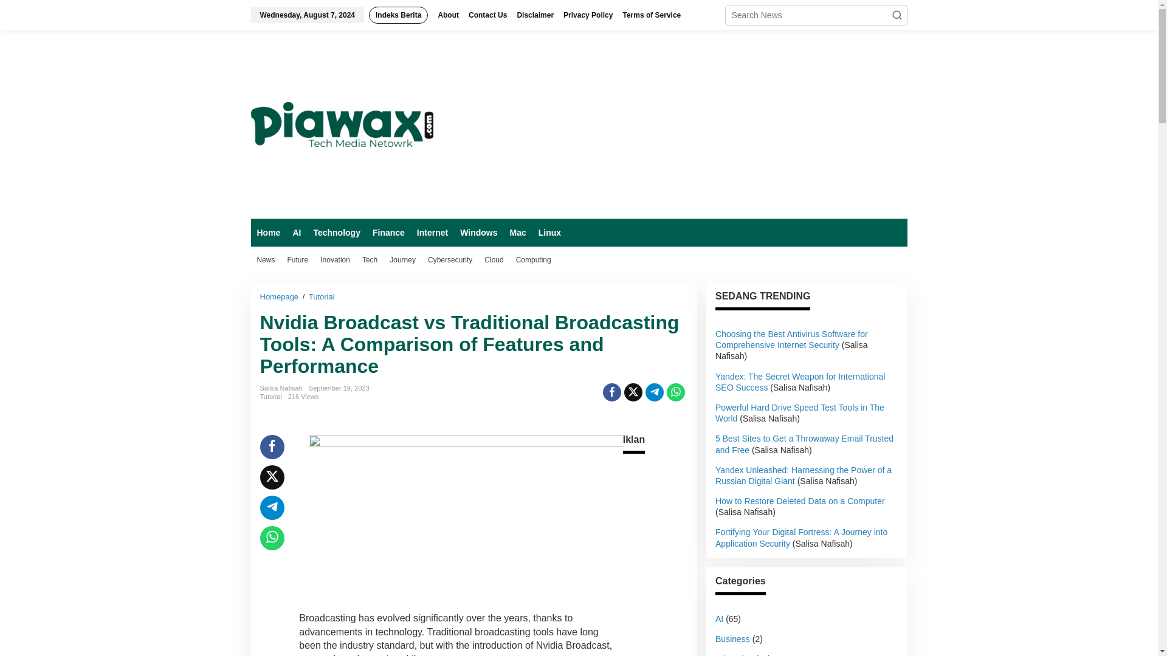  What do you see at coordinates (588, 15) in the screenshot?
I see `Privacy Policy` at bounding box center [588, 15].